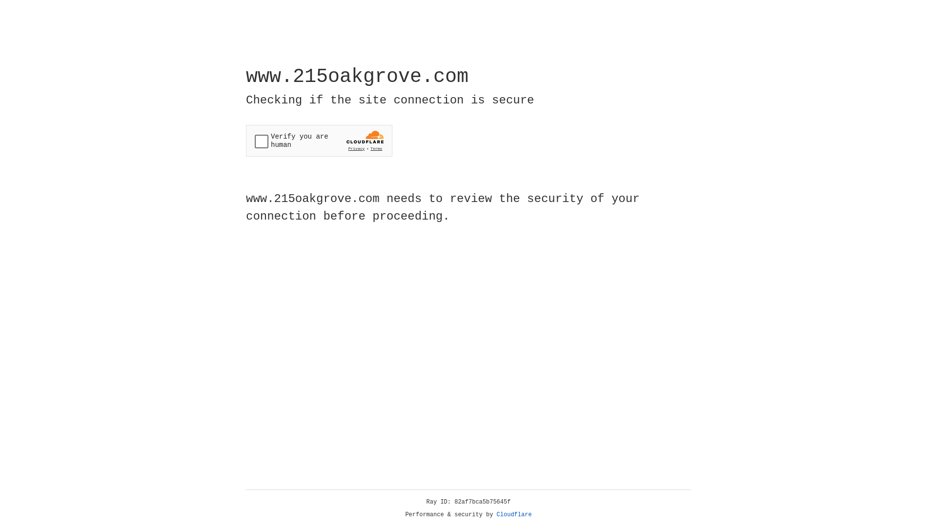 This screenshot has width=937, height=527. What do you see at coordinates (319, 141) in the screenshot?
I see `Widget containing a Cloudflare security challenge` at bounding box center [319, 141].